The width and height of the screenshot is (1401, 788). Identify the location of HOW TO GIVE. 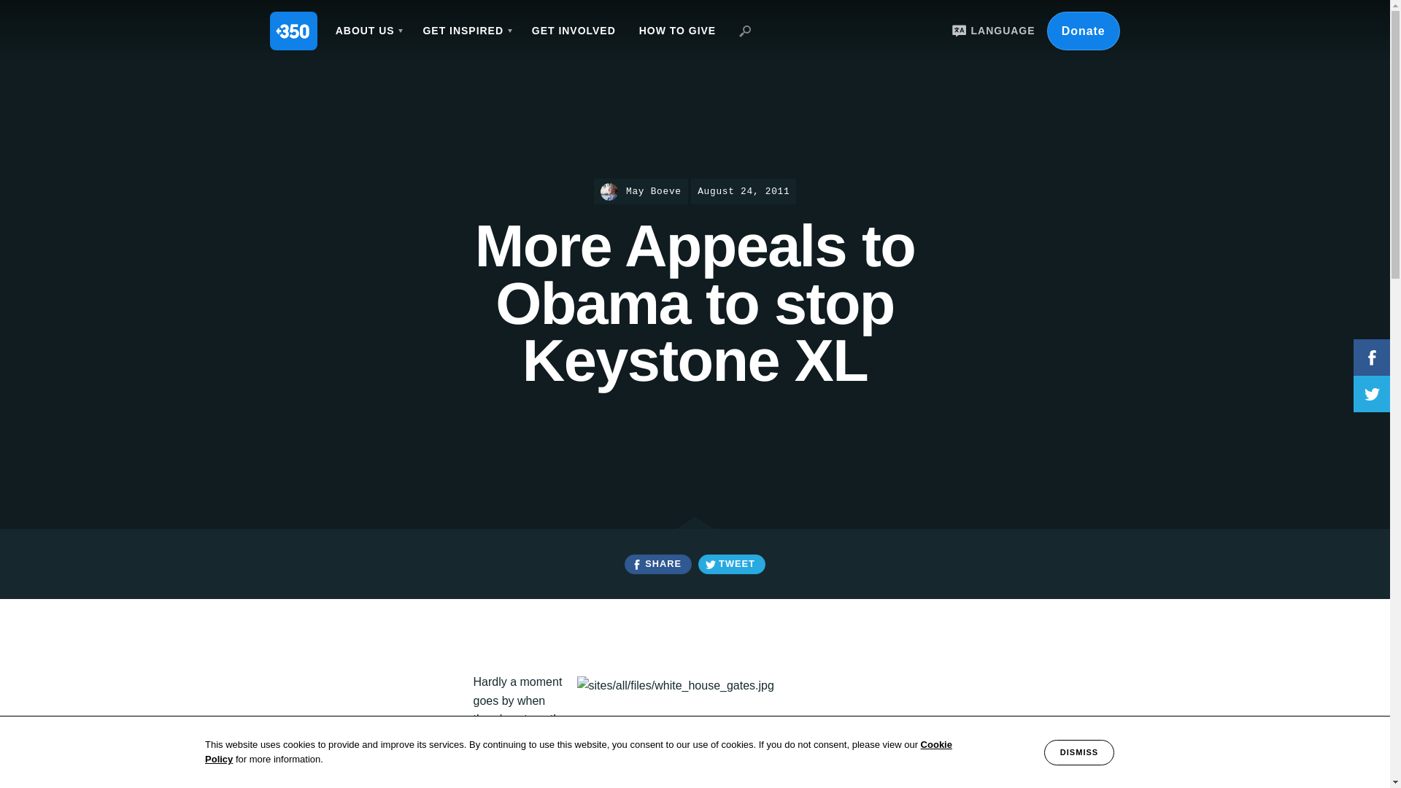
(677, 31).